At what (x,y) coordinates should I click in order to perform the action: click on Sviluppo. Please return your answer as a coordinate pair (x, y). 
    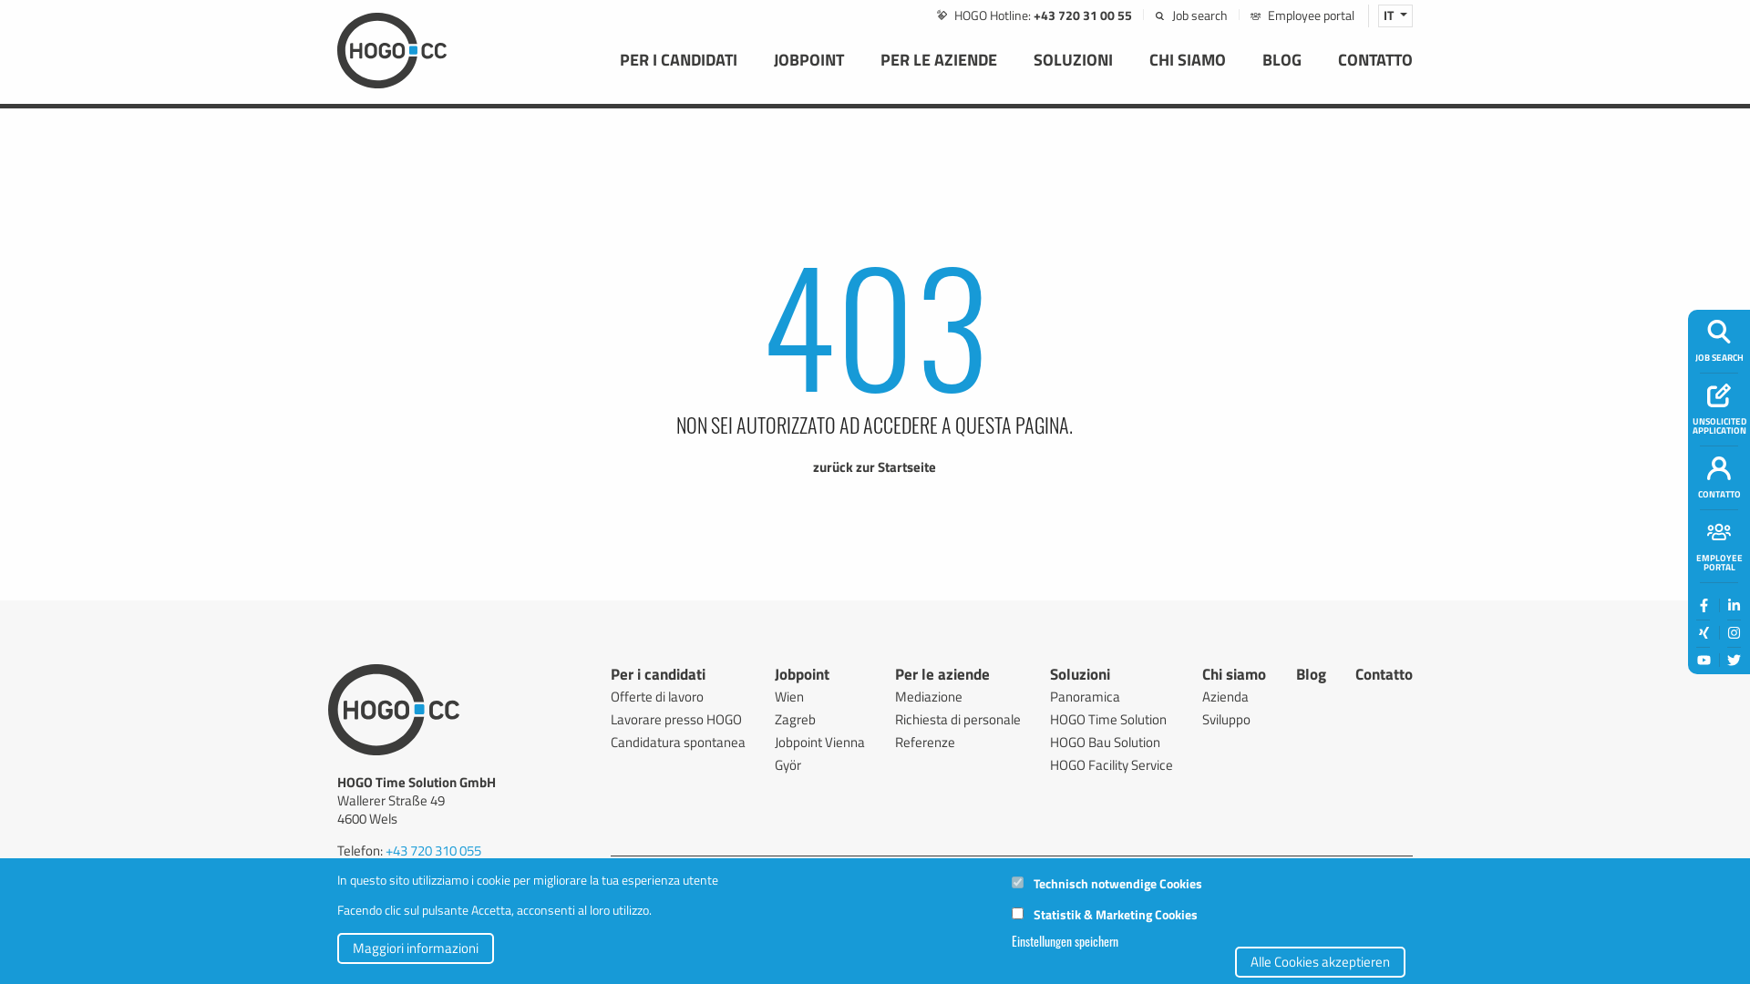
    Looking at the image, I should click on (1234, 720).